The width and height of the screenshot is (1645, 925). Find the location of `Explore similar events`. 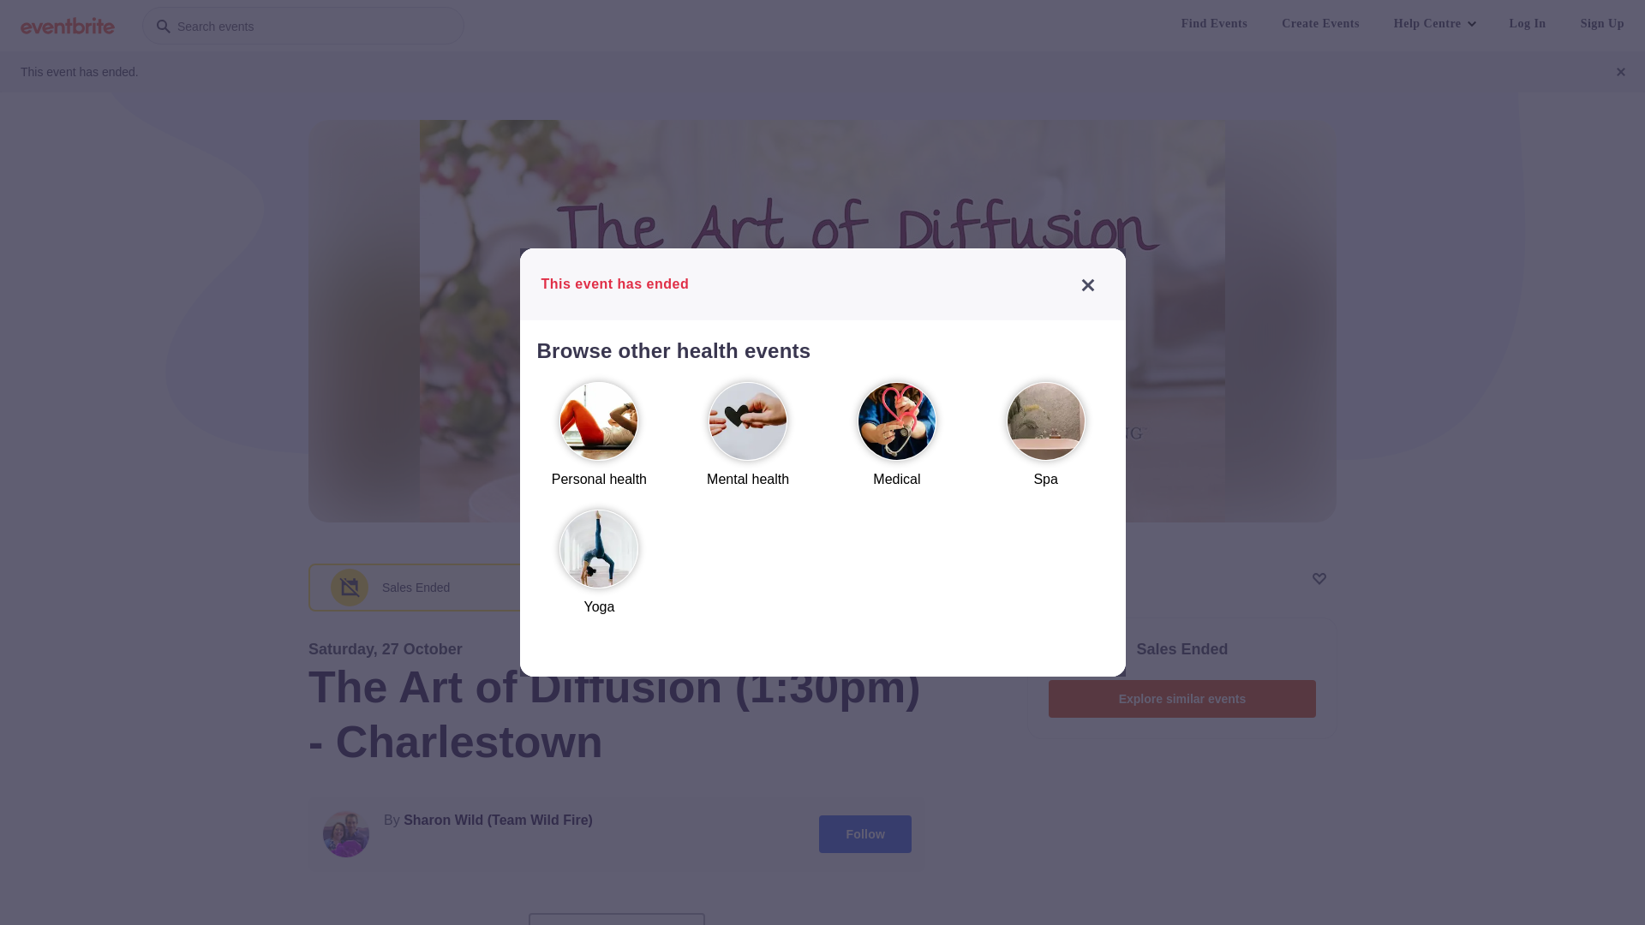

Explore similar events is located at coordinates (1182, 699).